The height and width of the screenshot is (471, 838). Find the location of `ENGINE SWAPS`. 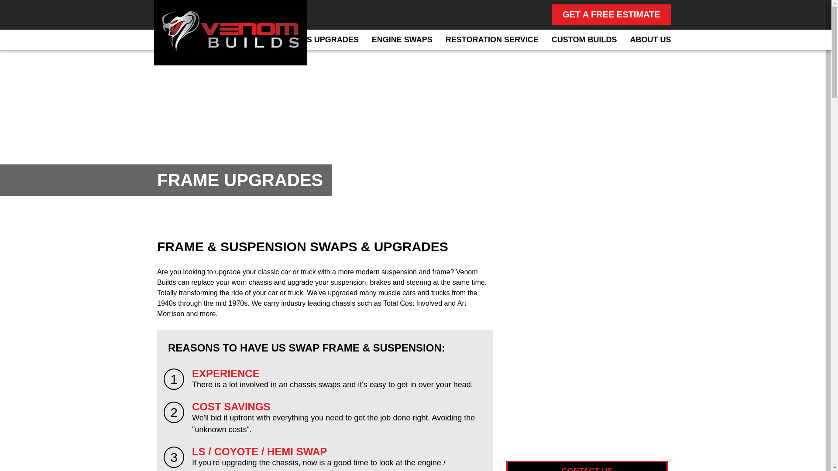

ENGINE SWAPS is located at coordinates (402, 40).